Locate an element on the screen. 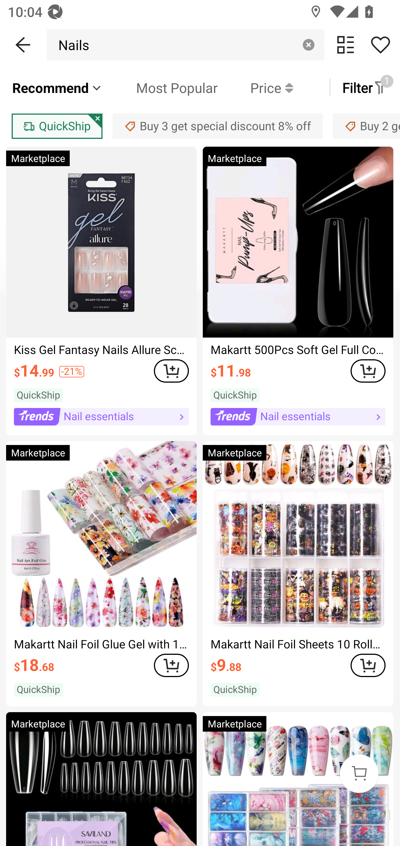 This screenshot has height=846, width=400. Nails Clear is located at coordinates (185, 45).